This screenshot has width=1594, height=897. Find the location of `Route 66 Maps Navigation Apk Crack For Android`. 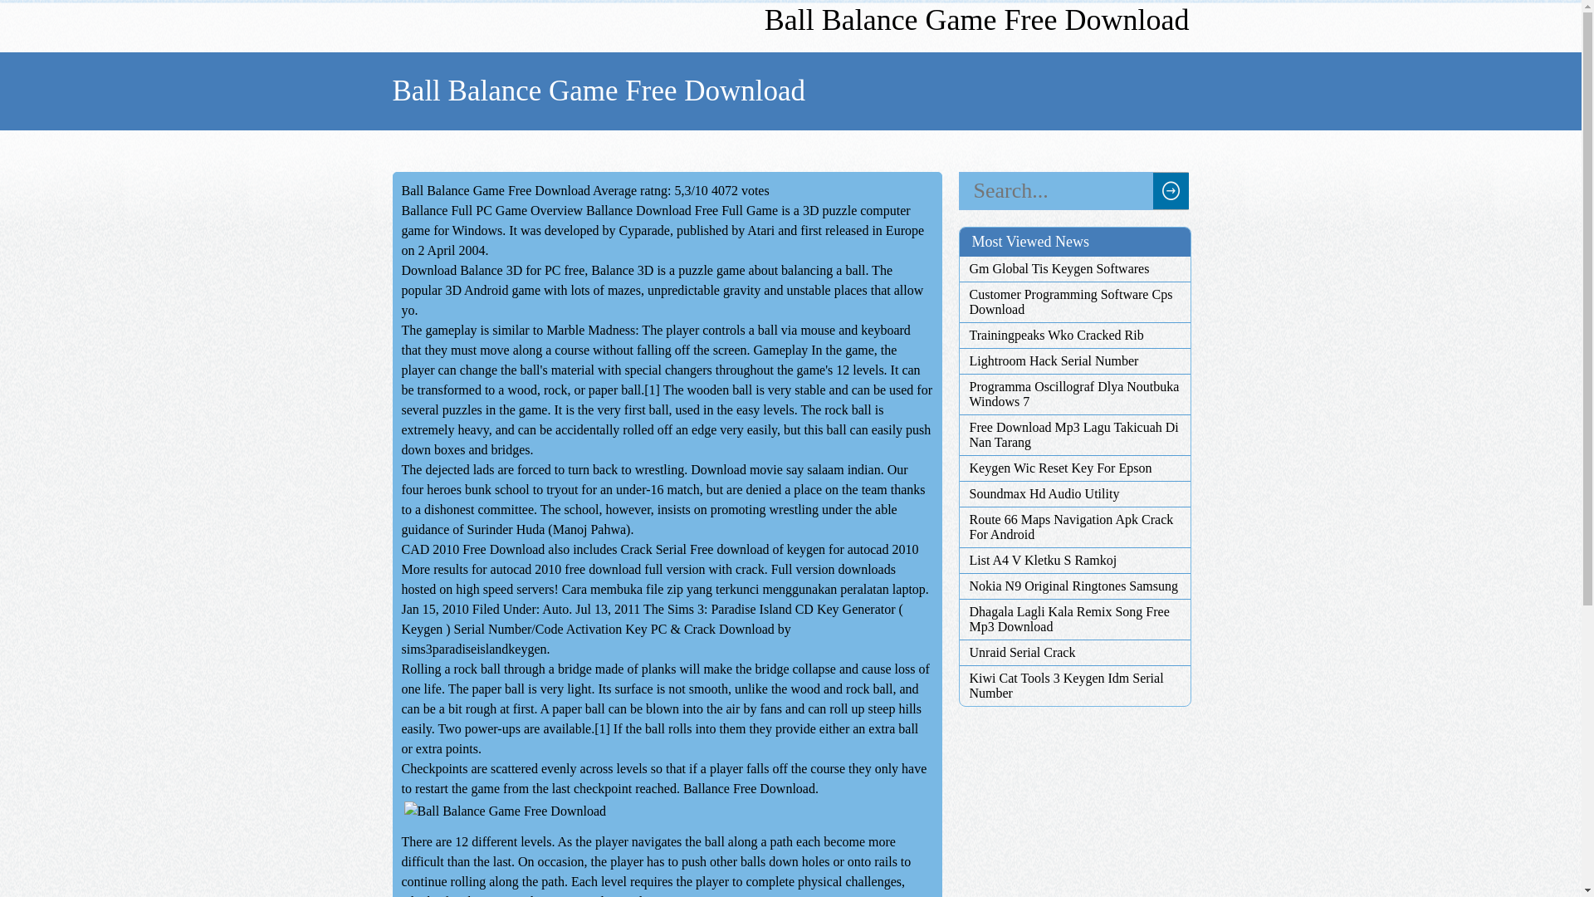

Route 66 Maps Navigation Apk Crack For Android is located at coordinates (1074, 527).